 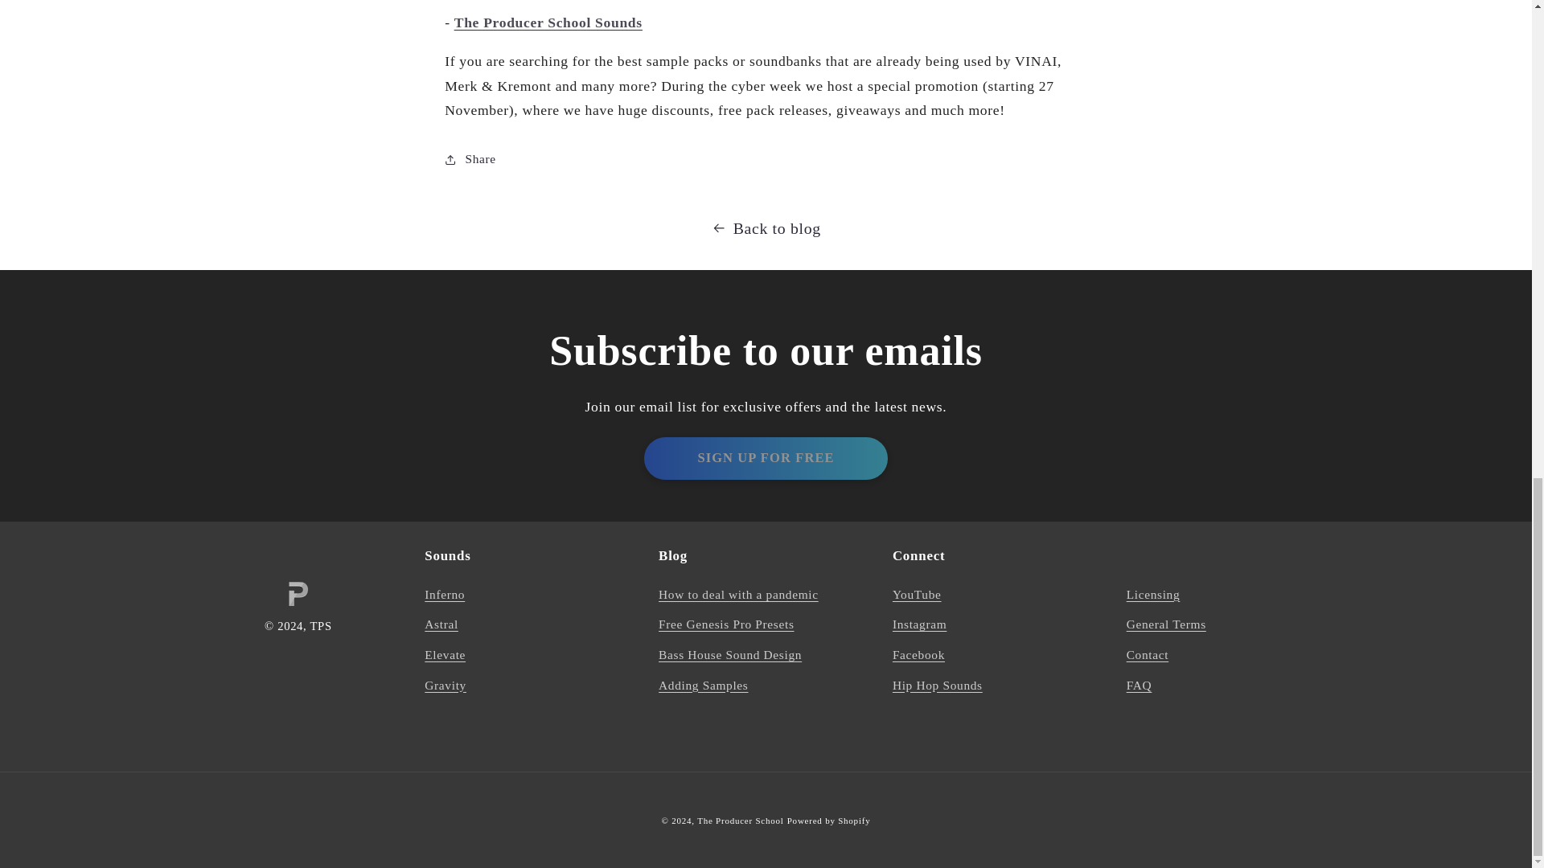 I want to click on TPS, so click(x=320, y=626).